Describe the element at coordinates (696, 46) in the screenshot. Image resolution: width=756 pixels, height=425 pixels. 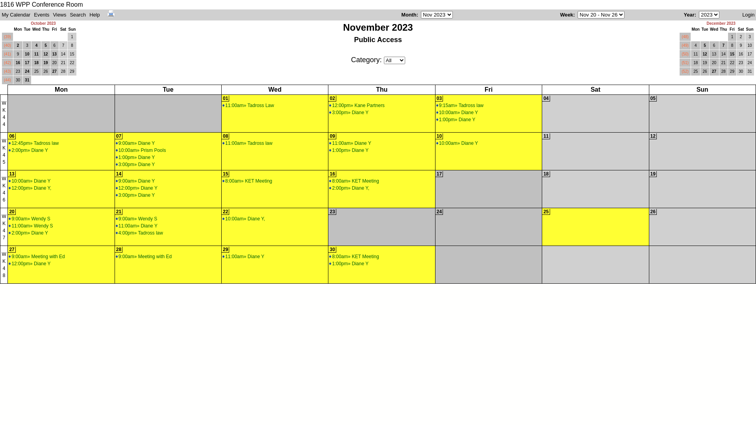
I see `4` at that location.